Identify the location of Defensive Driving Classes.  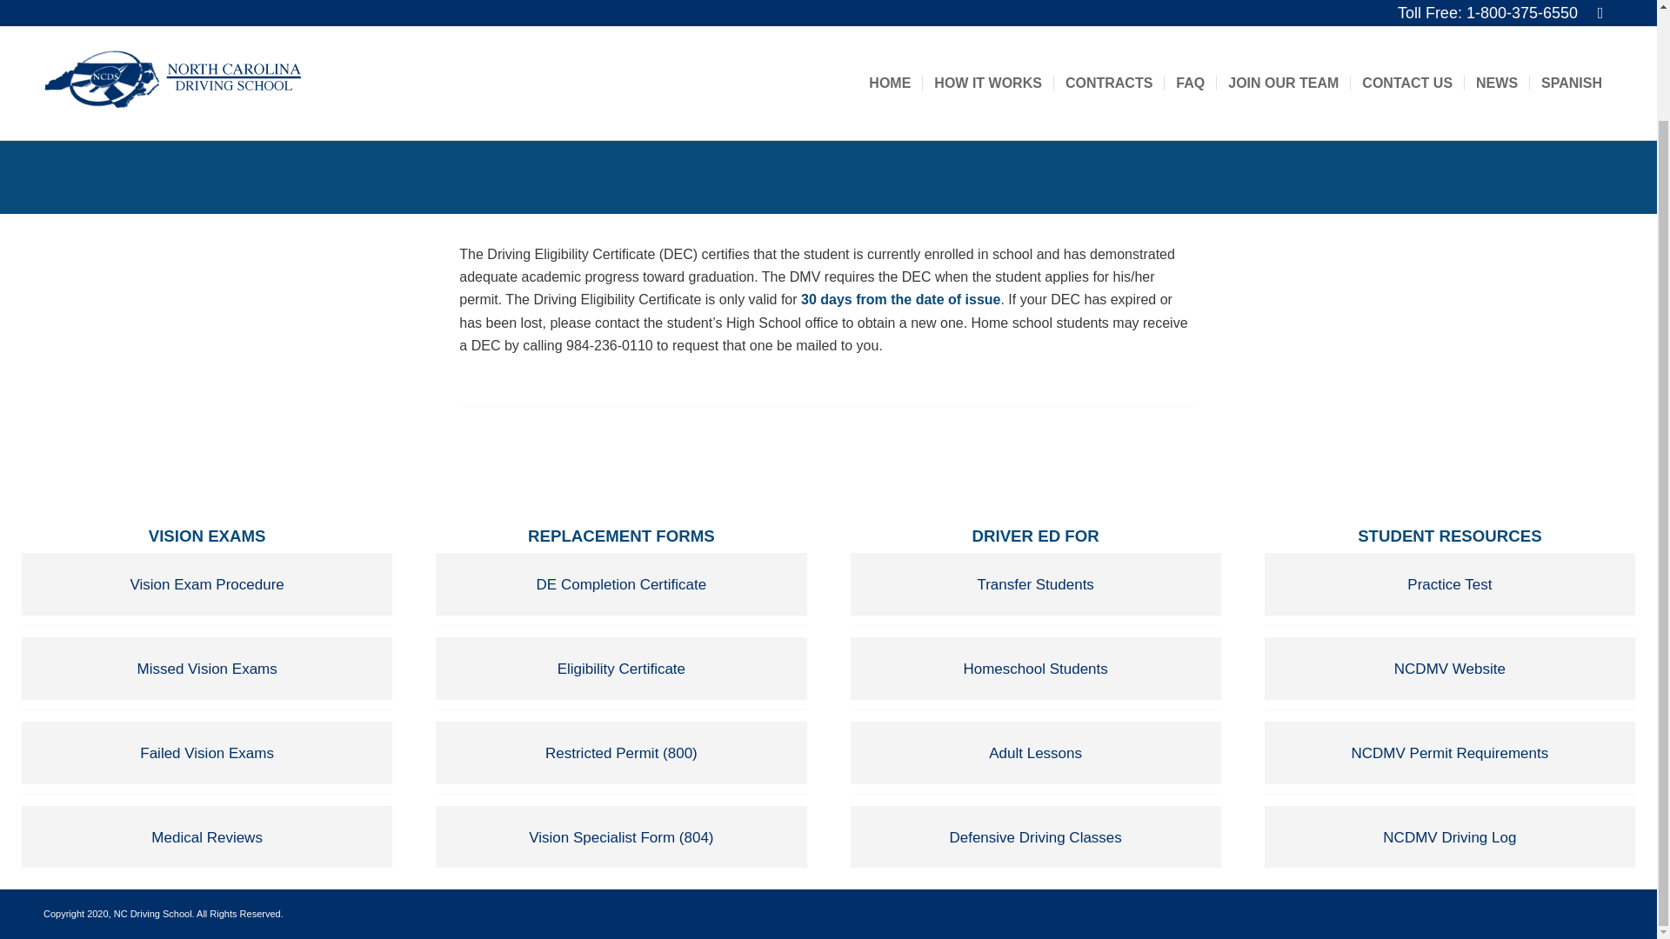
(1035, 836).